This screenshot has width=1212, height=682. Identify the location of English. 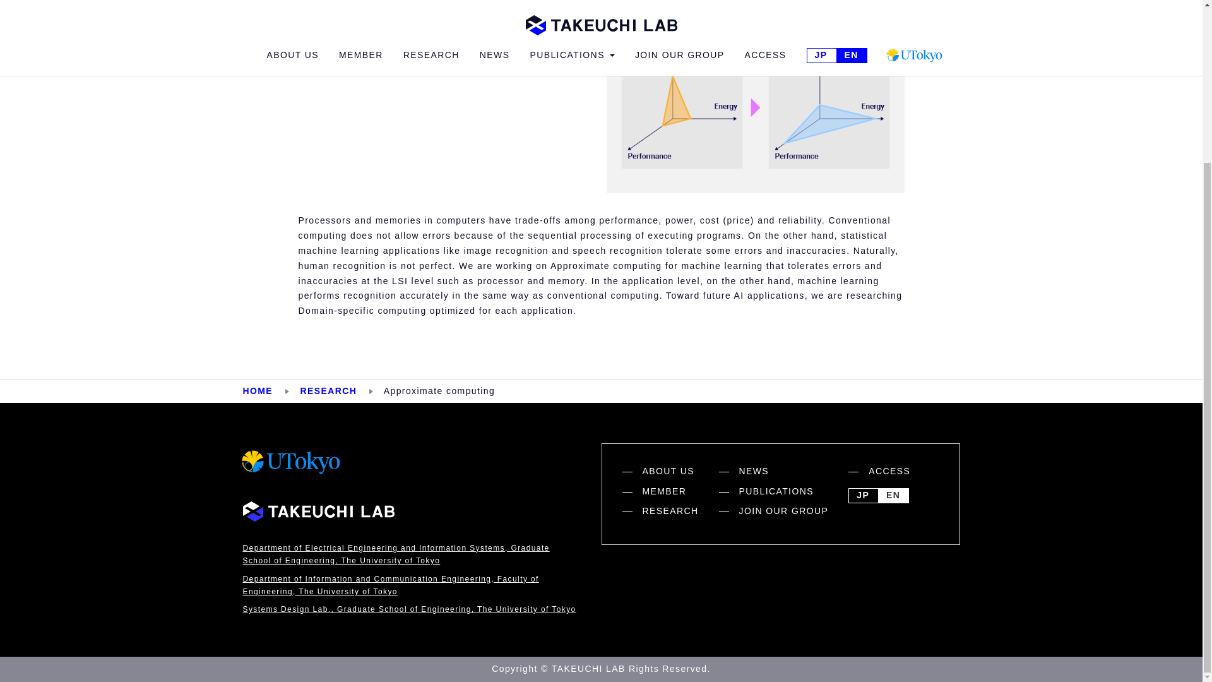
(893, 496).